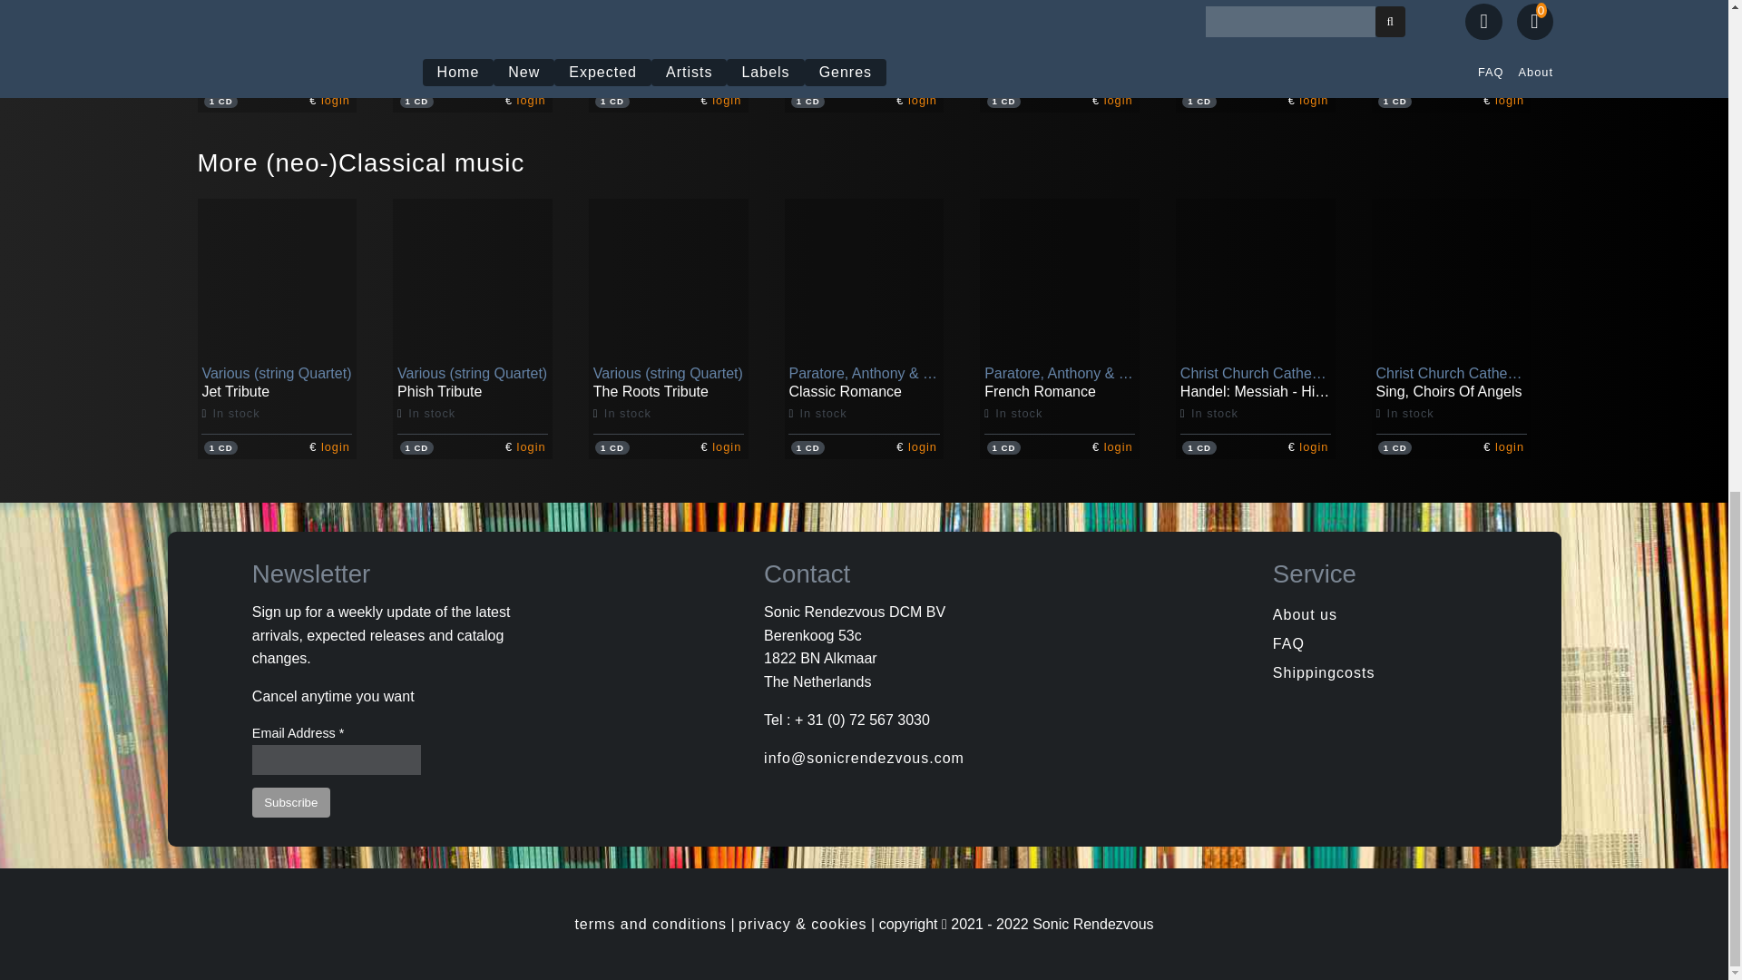  Describe the element at coordinates (335, 100) in the screenshot. I see `login` at that location.